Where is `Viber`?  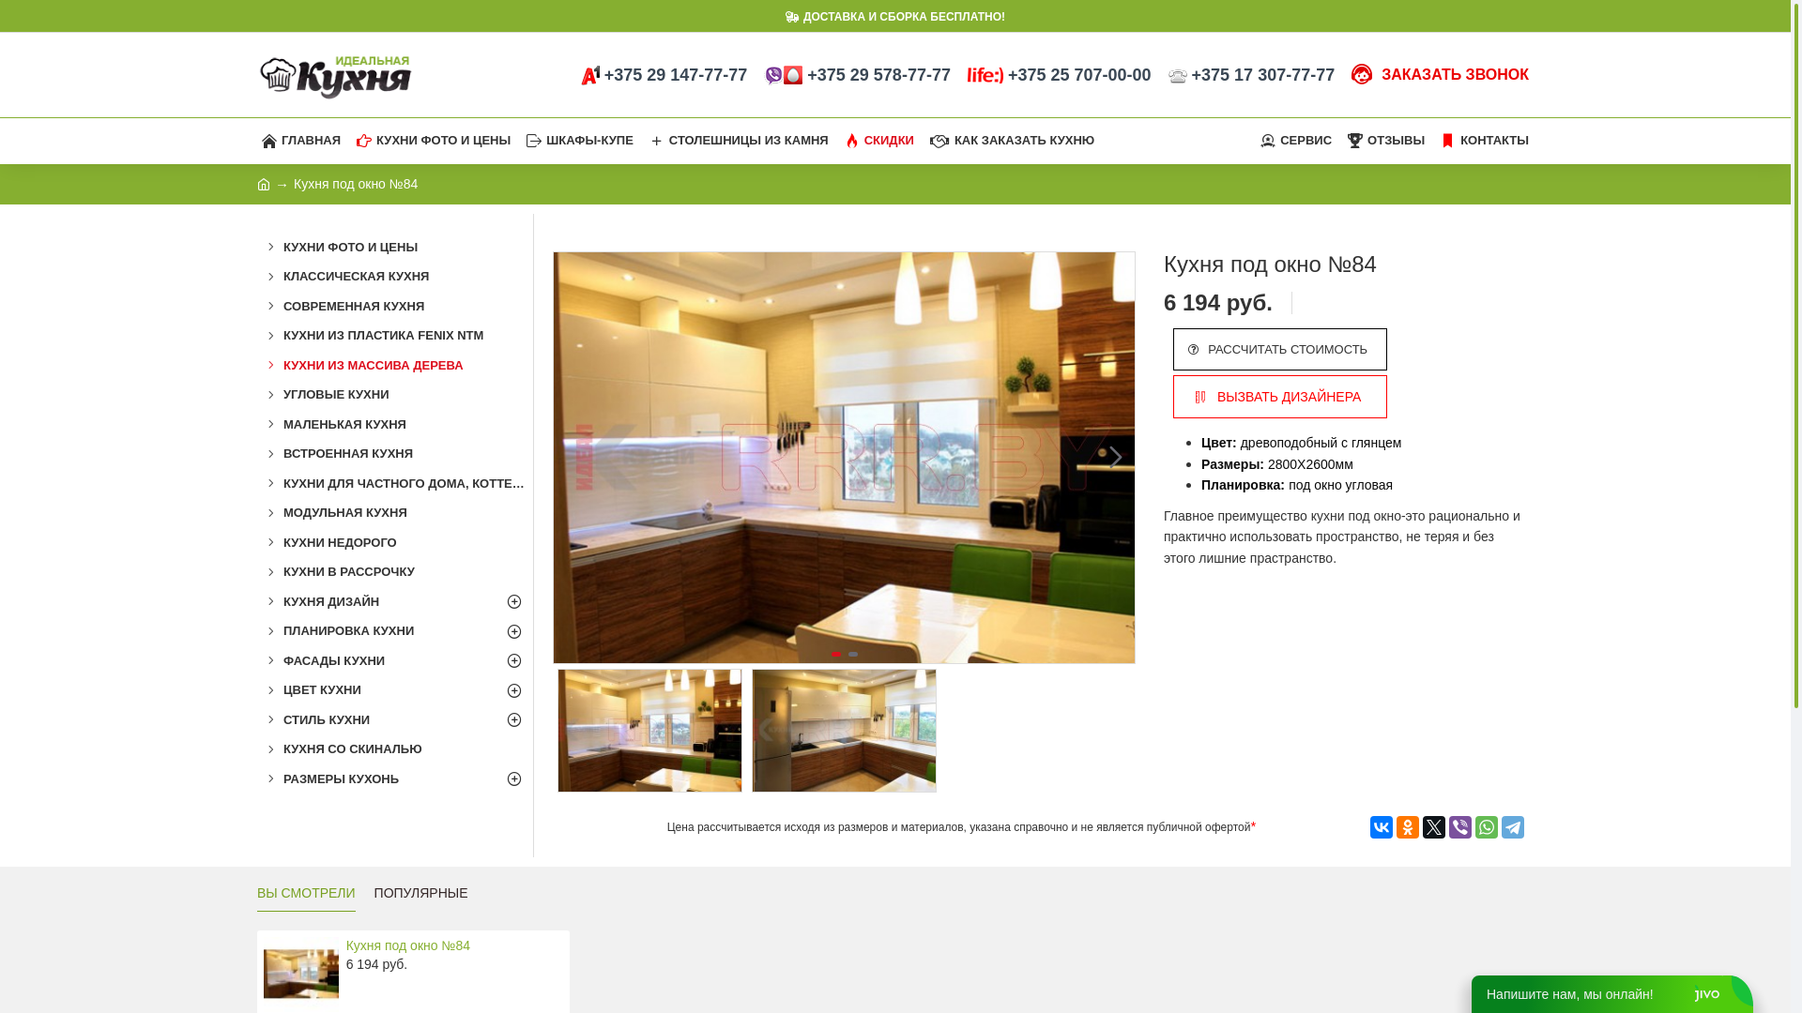
Viber is located at coordinates (1460, 827).